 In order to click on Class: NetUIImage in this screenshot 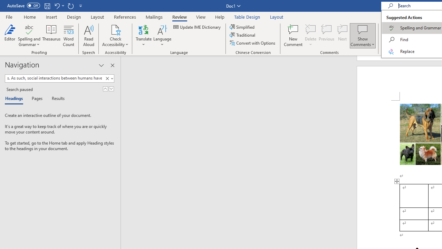, I will do `click(107, 78)`.